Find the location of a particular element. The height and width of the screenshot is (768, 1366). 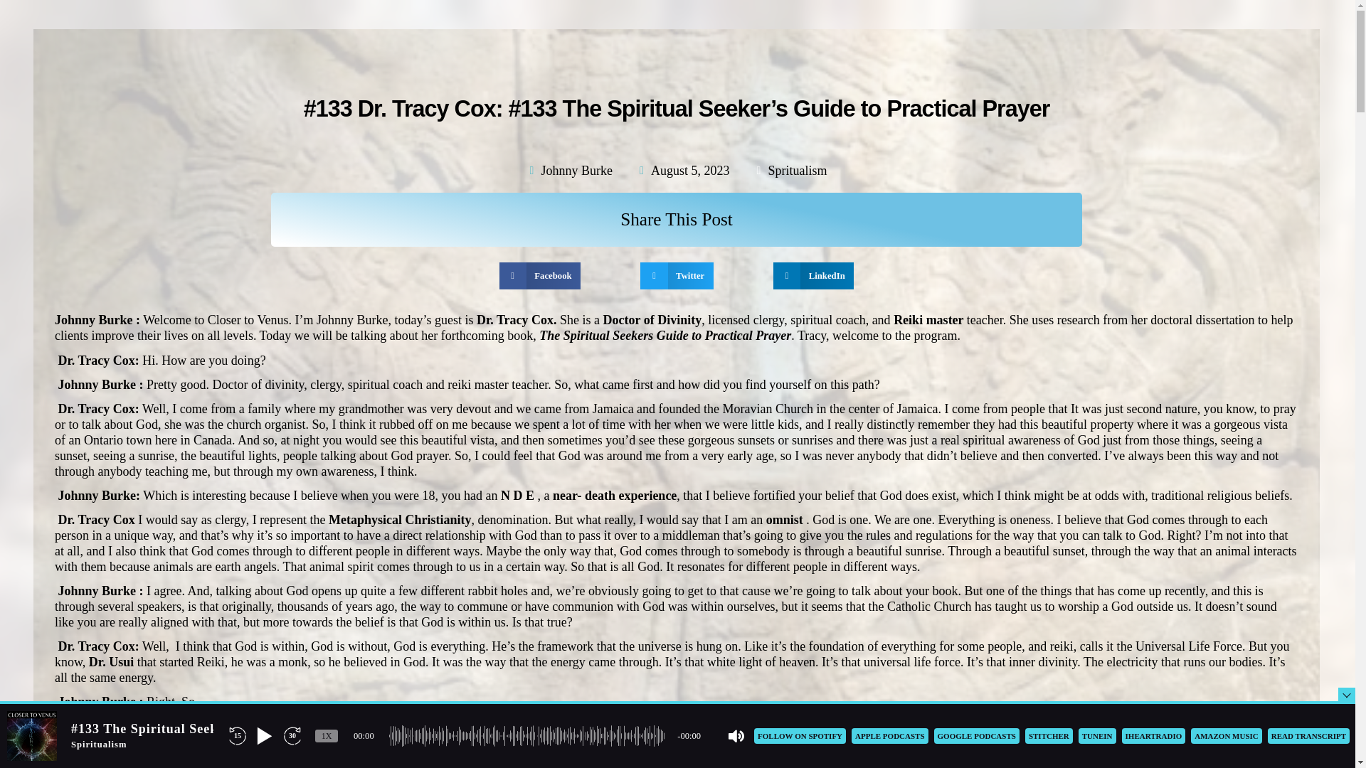

Johnny Burke is located at coordinates (569, 170).